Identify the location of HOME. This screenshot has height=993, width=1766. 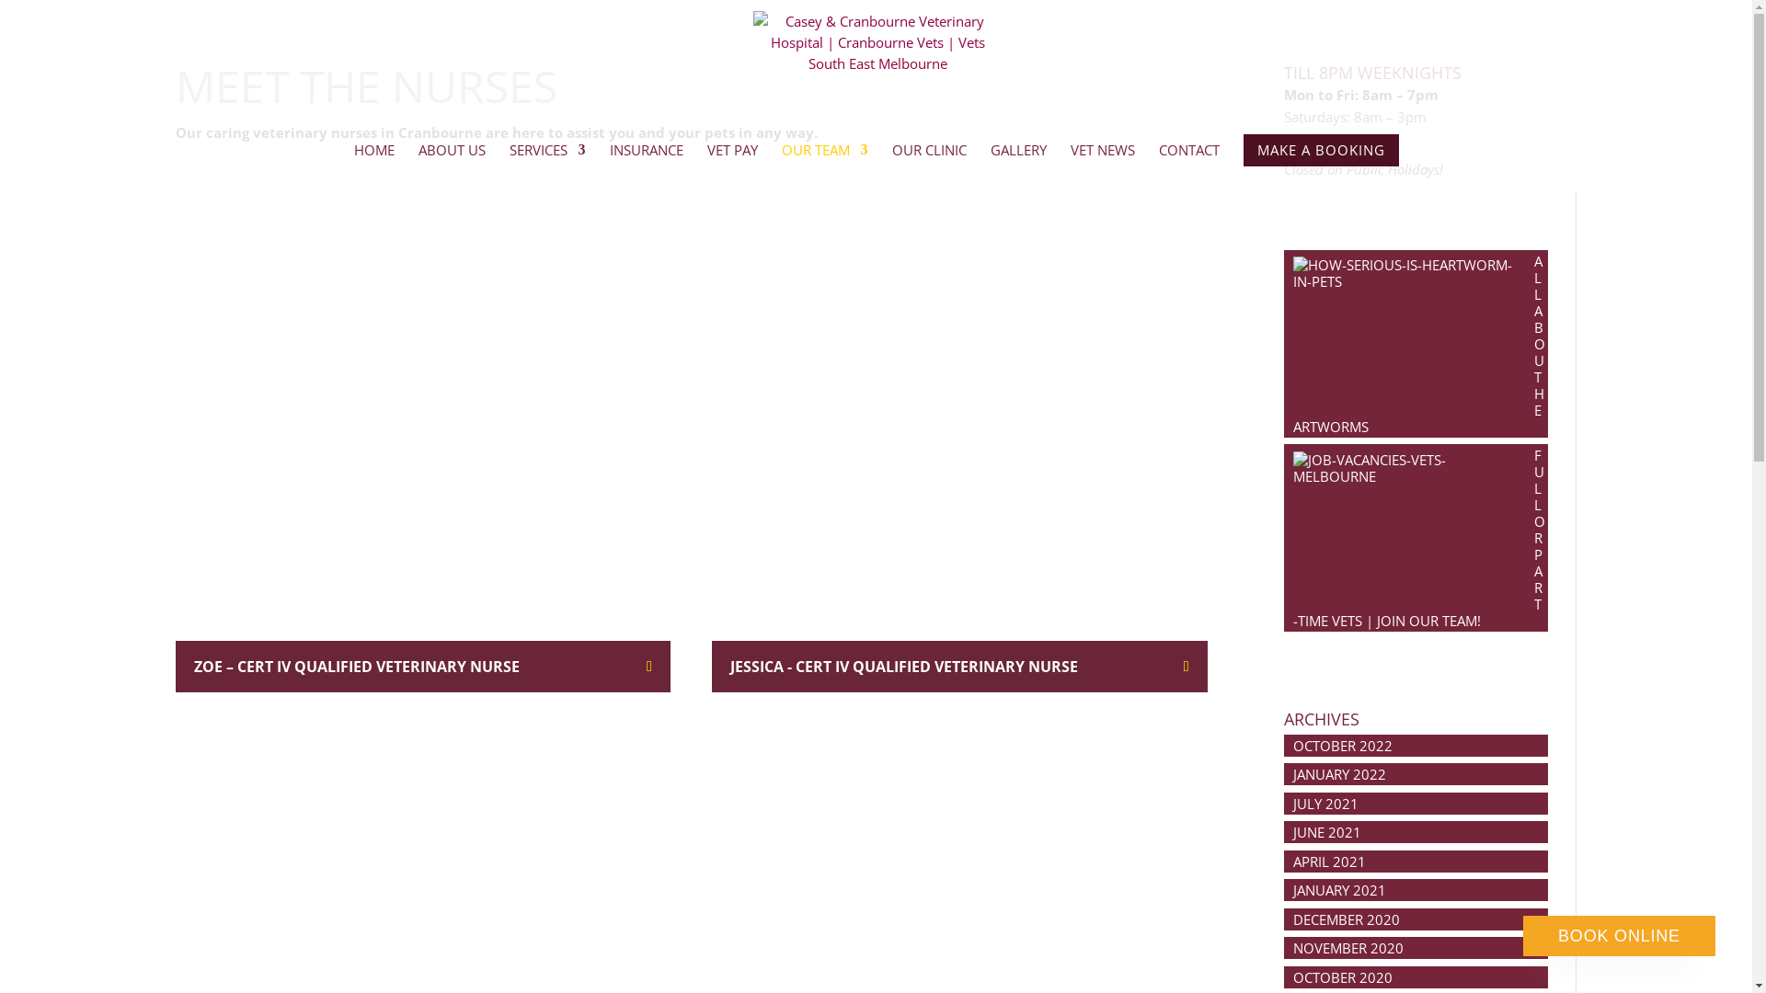
(373, 161).